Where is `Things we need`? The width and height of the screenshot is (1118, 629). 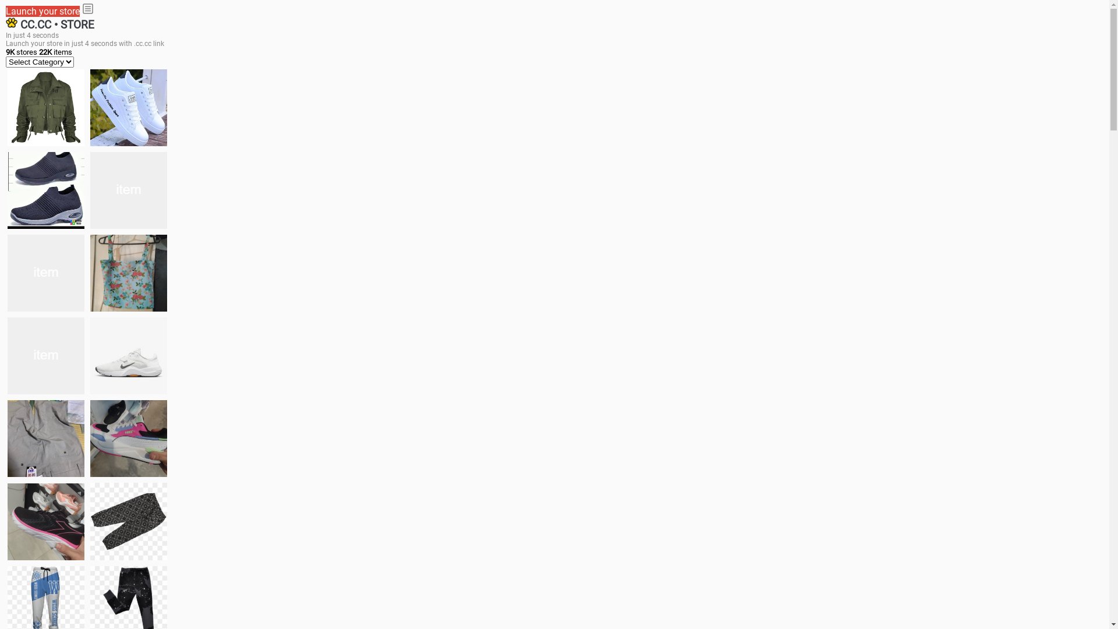 Things we need is located at coordinates (46, 273).